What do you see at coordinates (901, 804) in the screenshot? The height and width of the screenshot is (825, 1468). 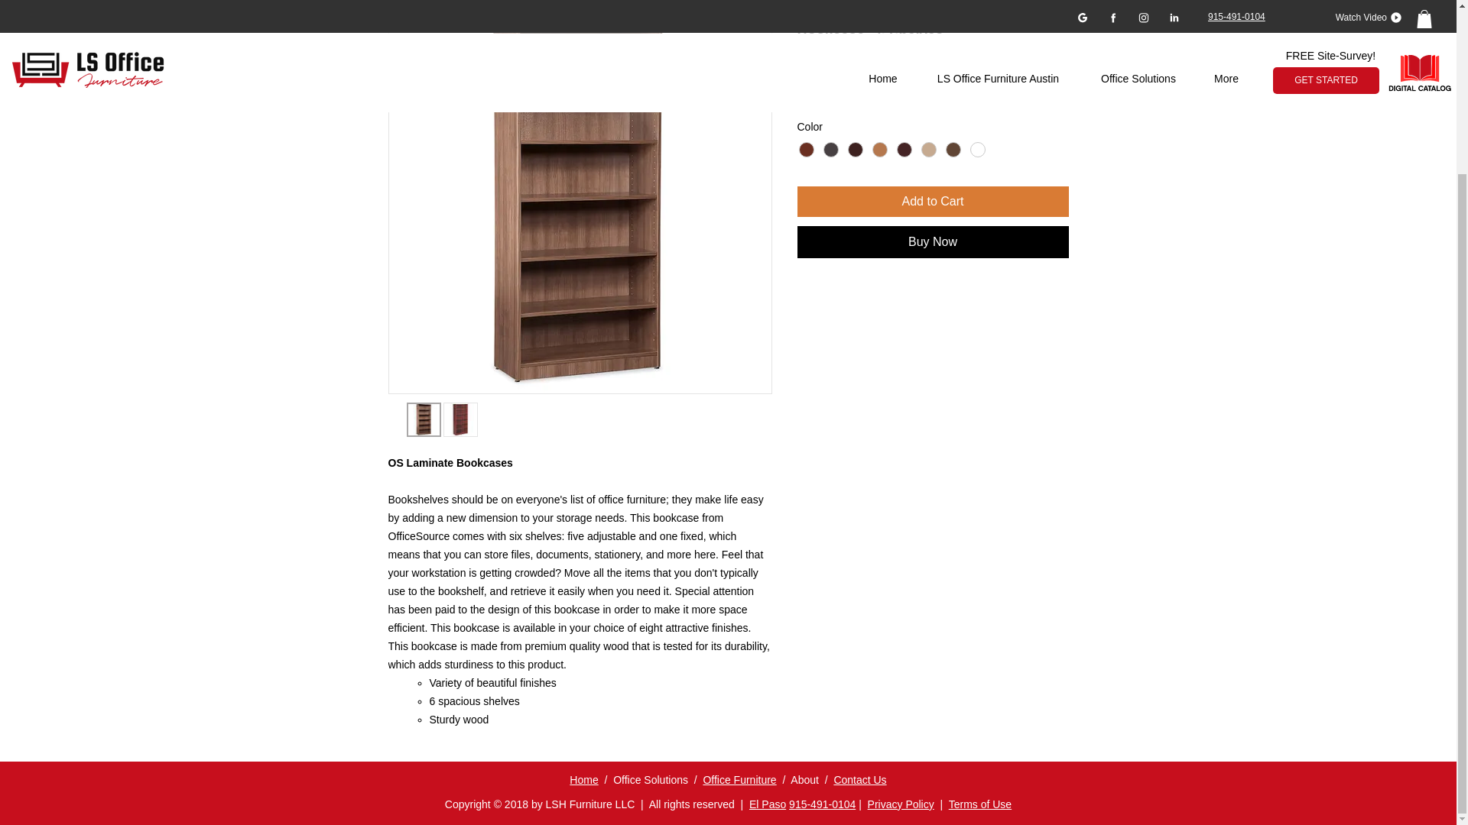 I see `Privacy Policy` at bounding box center [901, 804].